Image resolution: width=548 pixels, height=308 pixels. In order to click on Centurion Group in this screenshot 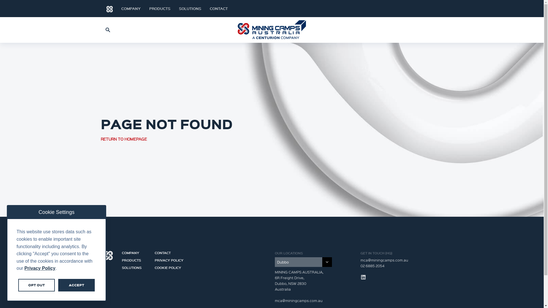, I will do `click(108, 256)`.